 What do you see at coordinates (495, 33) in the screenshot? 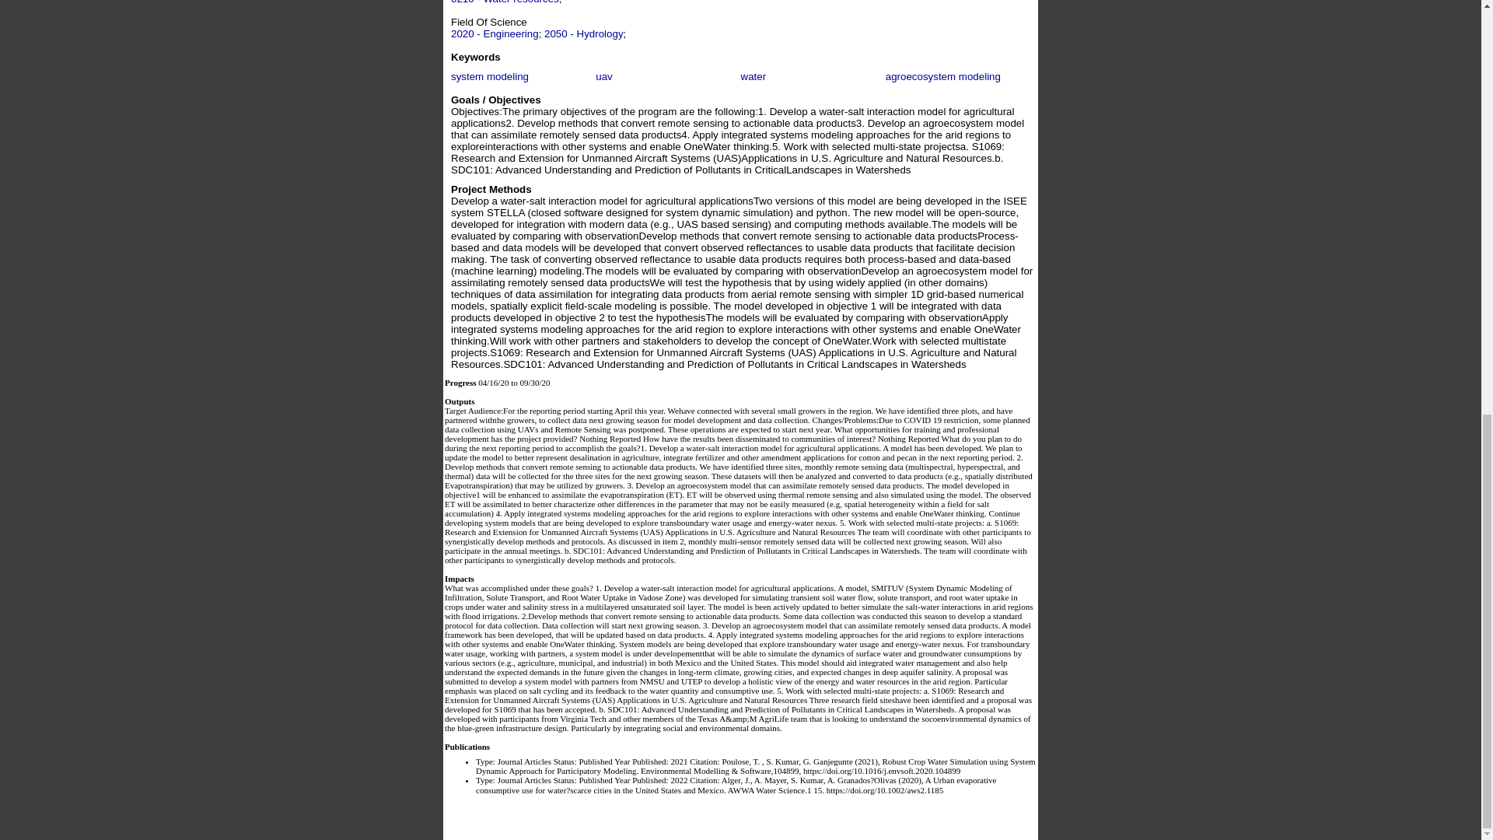
I see `Click here for more on Engineering` at bounding box center [495, 33].